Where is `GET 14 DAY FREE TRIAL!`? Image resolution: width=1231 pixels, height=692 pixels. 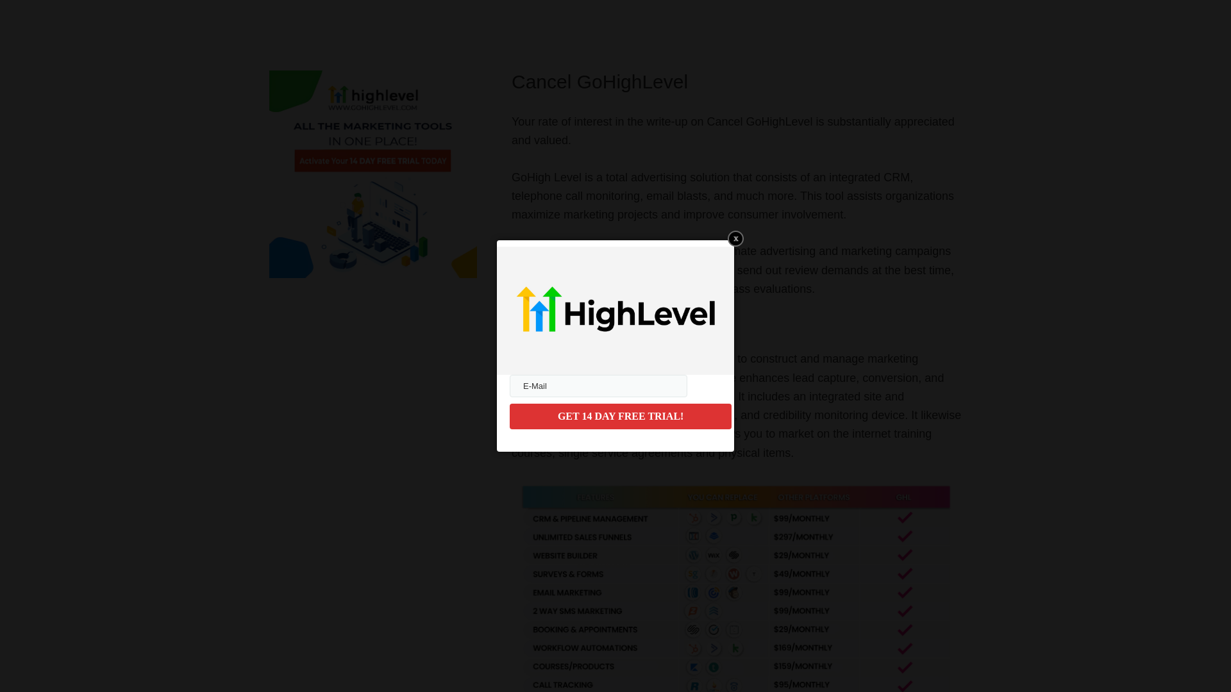 GET 14 DAY FREE TRIAL! is located at coordinates (620, 416).